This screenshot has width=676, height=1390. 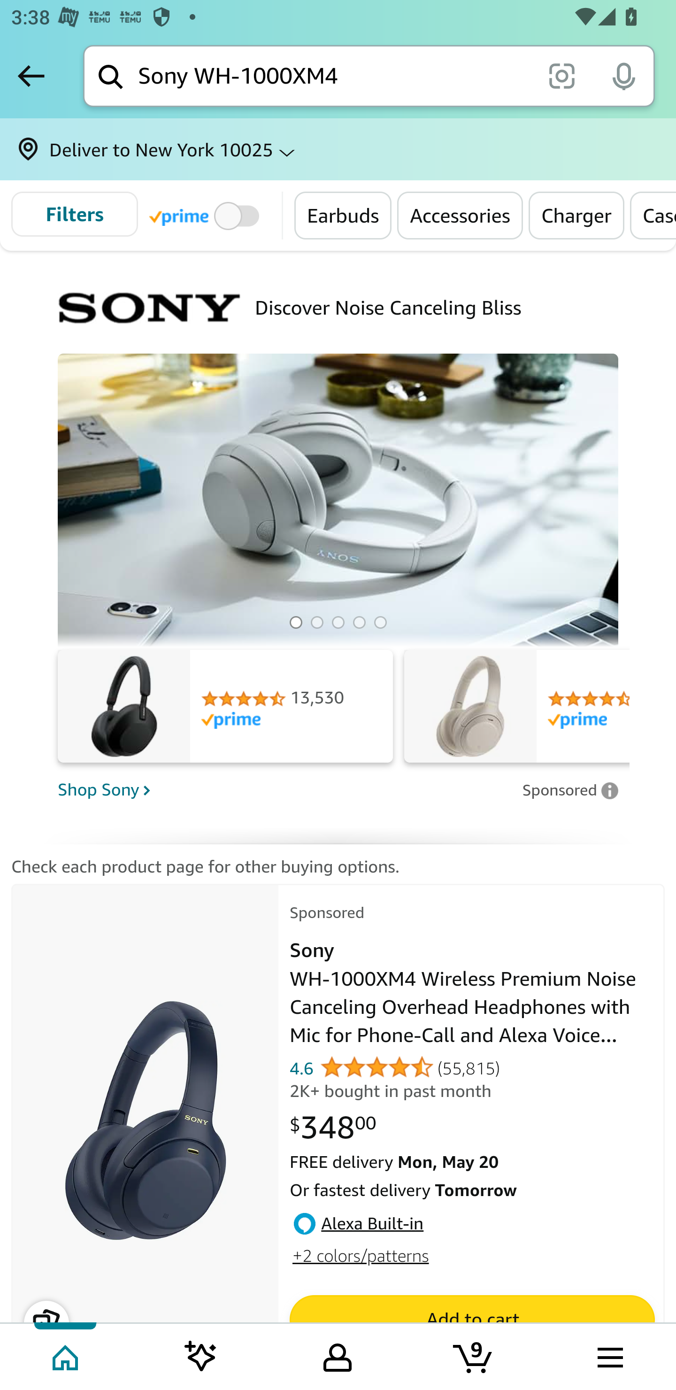 I want to click on Leave feedback on Sponsored ad, so click(x=570, y=790).